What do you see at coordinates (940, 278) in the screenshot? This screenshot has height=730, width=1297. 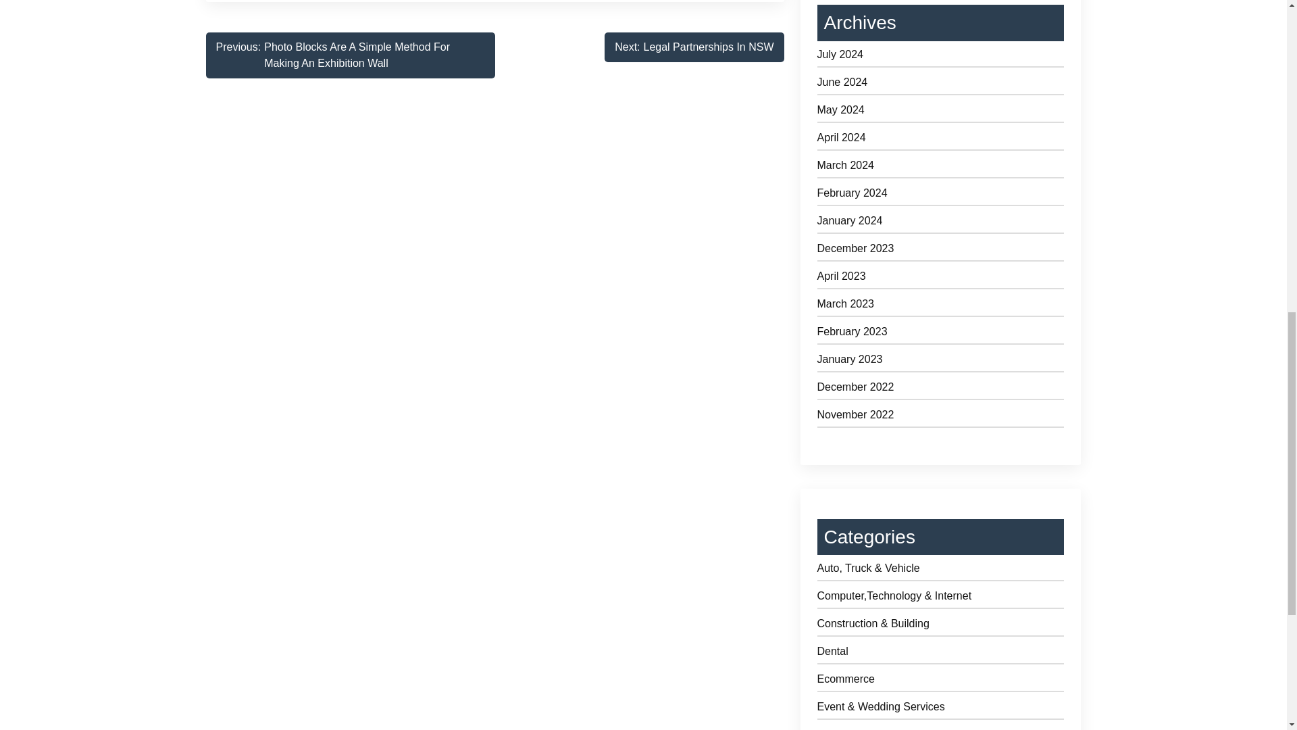 I see `April 2023` at bounding box center [940, 278].